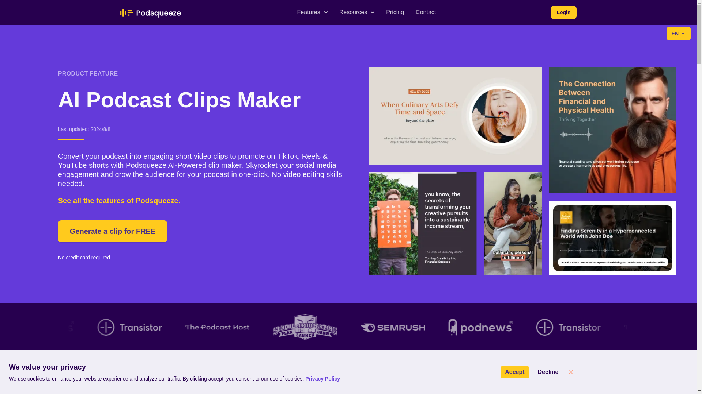 Image resolution: width=702 pixels, height=394 pixels. I want to click on Features, so click(312, 12).